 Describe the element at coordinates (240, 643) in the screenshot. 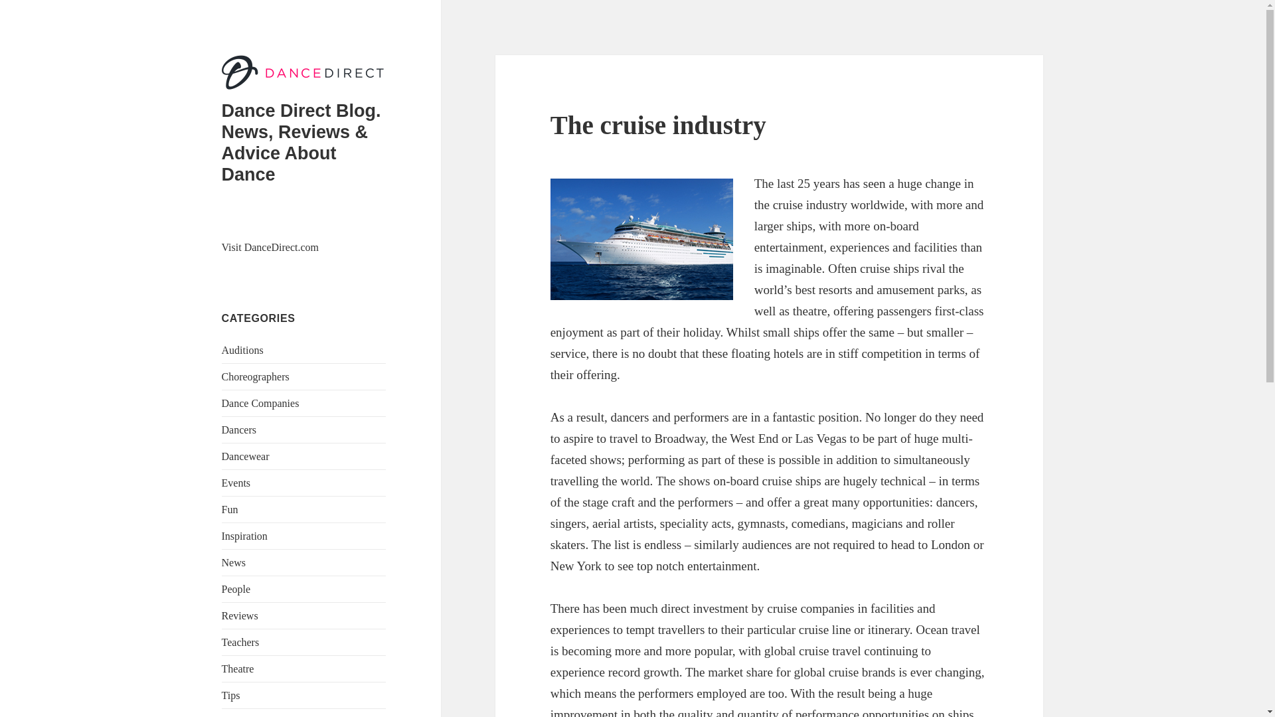

I see `Teachers` at that location.